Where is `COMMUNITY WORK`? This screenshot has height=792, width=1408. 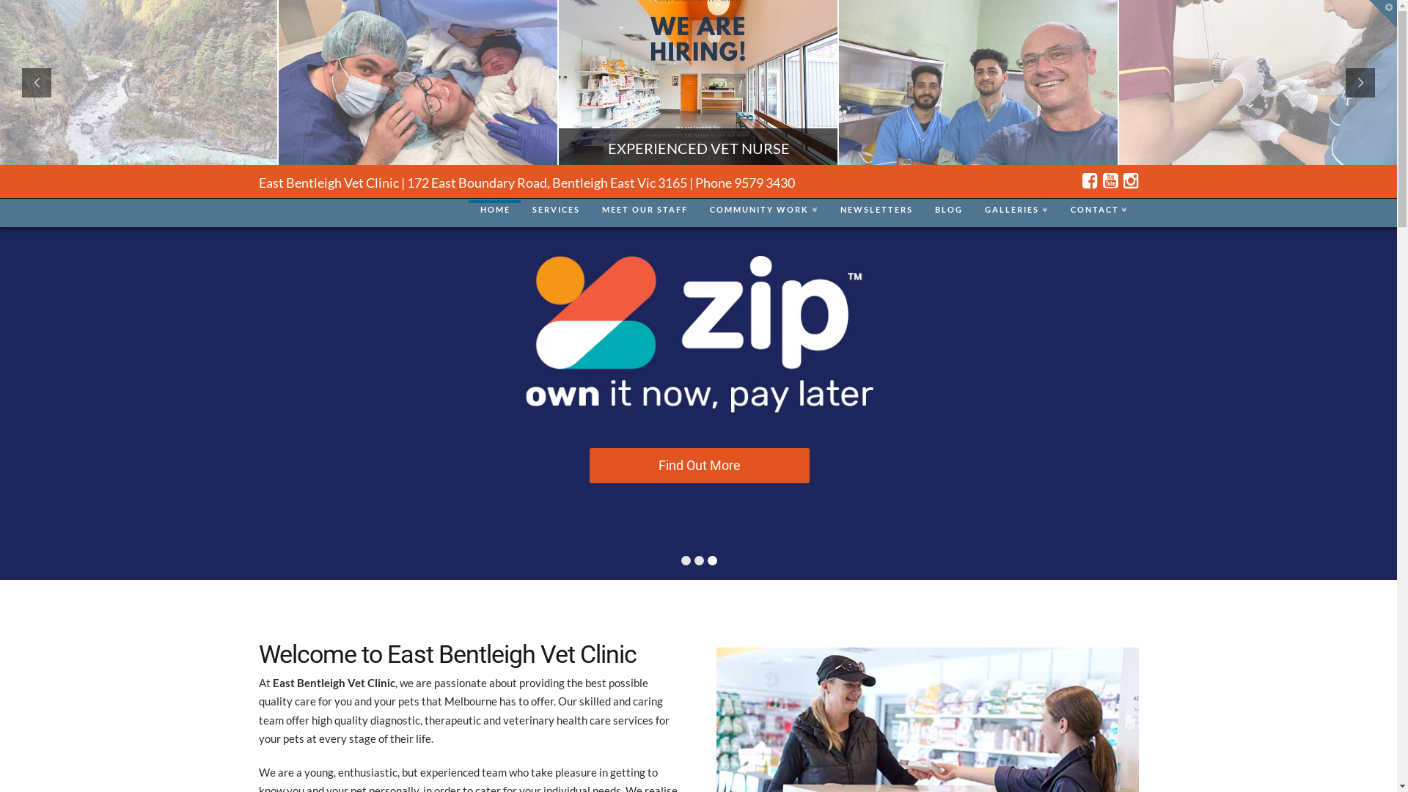 COMMUNITY WORK is located at coordinates (763, 214).